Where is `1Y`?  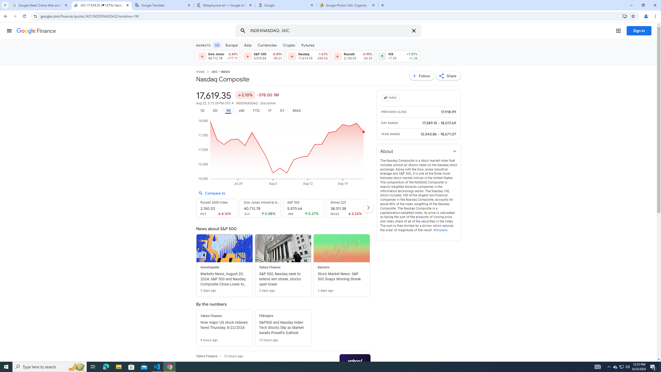 1Y is located at coordinates (270, 111).